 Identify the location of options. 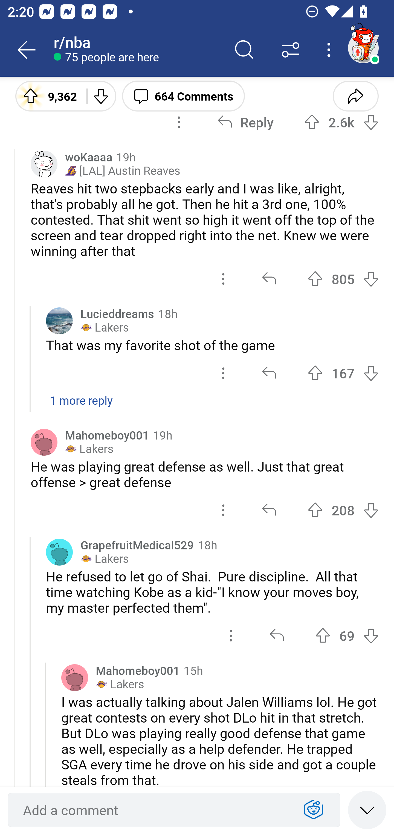
(223, 510).